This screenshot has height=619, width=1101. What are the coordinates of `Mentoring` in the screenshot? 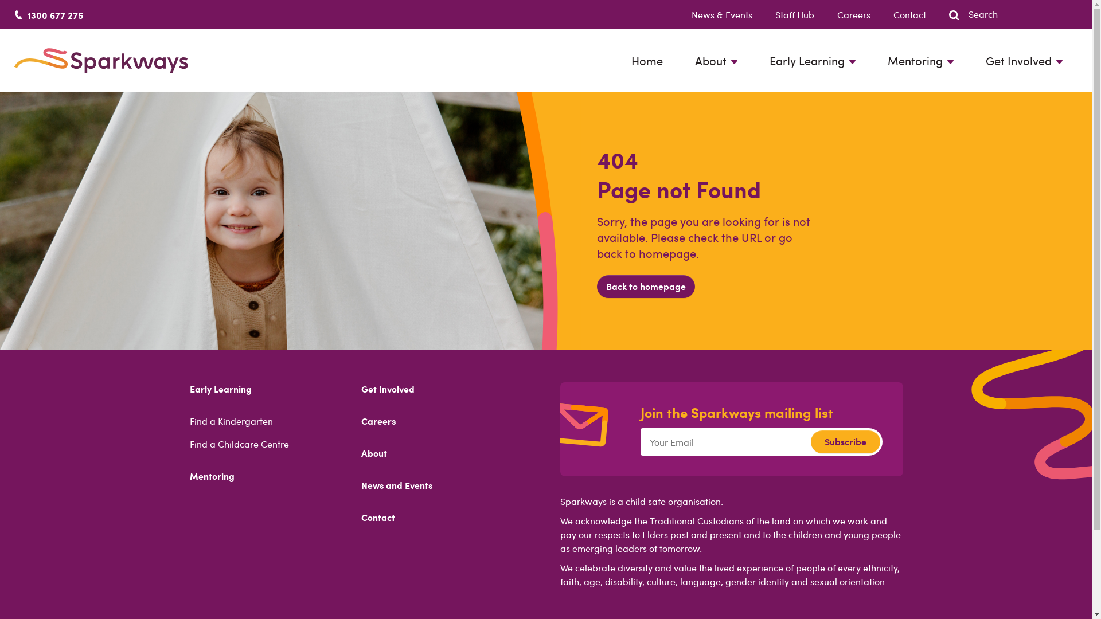 It's located at (921, 61).